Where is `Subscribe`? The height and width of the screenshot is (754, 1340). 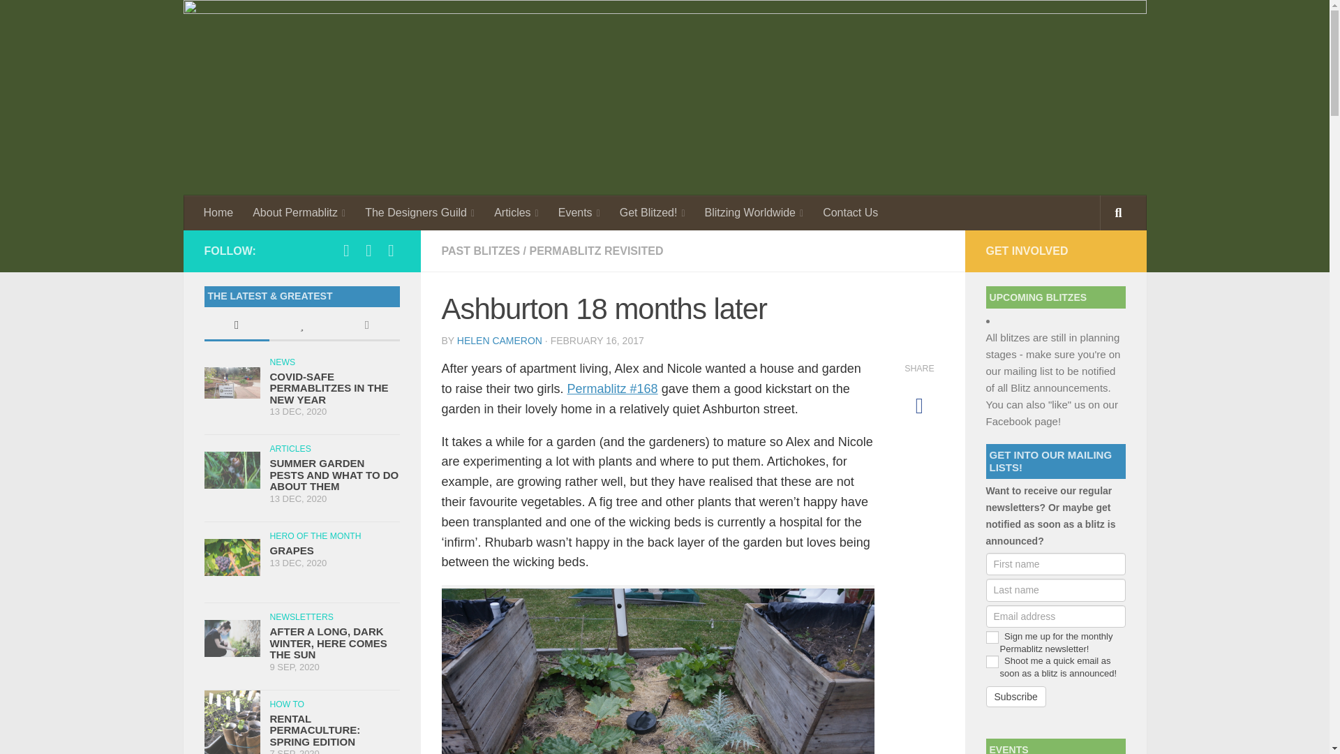
Subscribe is located at coordinates (1015, 697).